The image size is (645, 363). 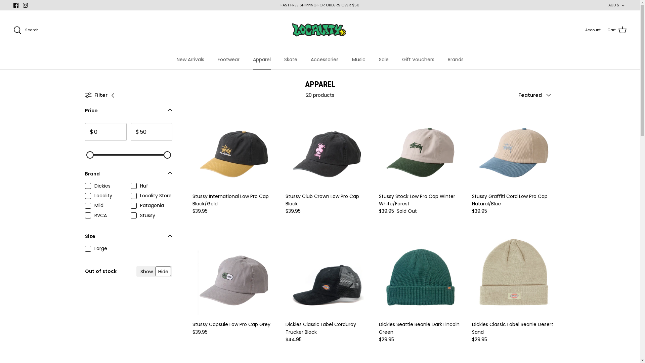 What do you see at coordinates (514, 204) in the screenshot?
I see `Stussy Graffiti Cord Low Pro Cap Natural/Blue
$39.95` at bounding box center [514, 204].